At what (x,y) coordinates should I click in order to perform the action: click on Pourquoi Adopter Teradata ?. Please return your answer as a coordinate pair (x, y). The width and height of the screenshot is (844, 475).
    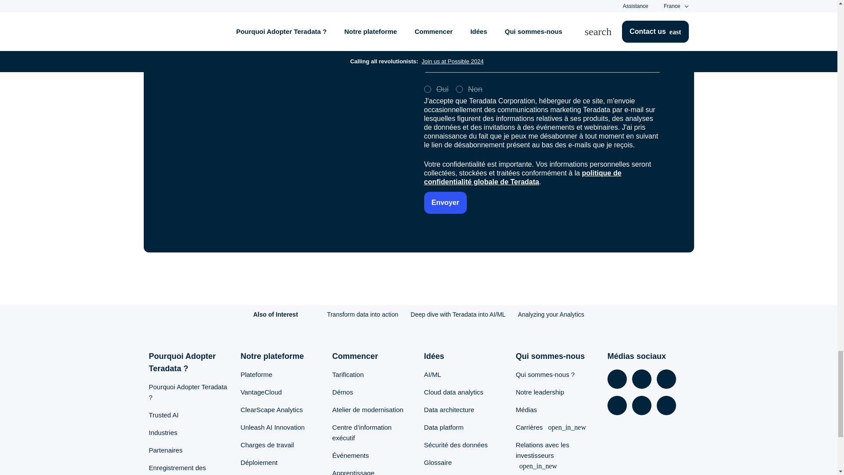
    Looking at the image, I should click on (187, 391).